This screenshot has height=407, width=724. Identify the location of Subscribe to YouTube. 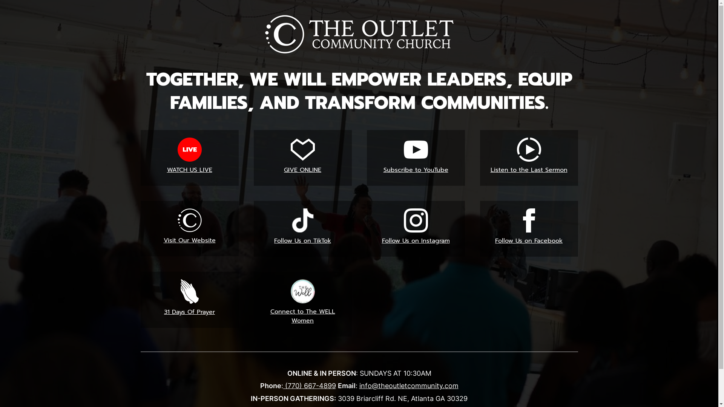
(416, 158).